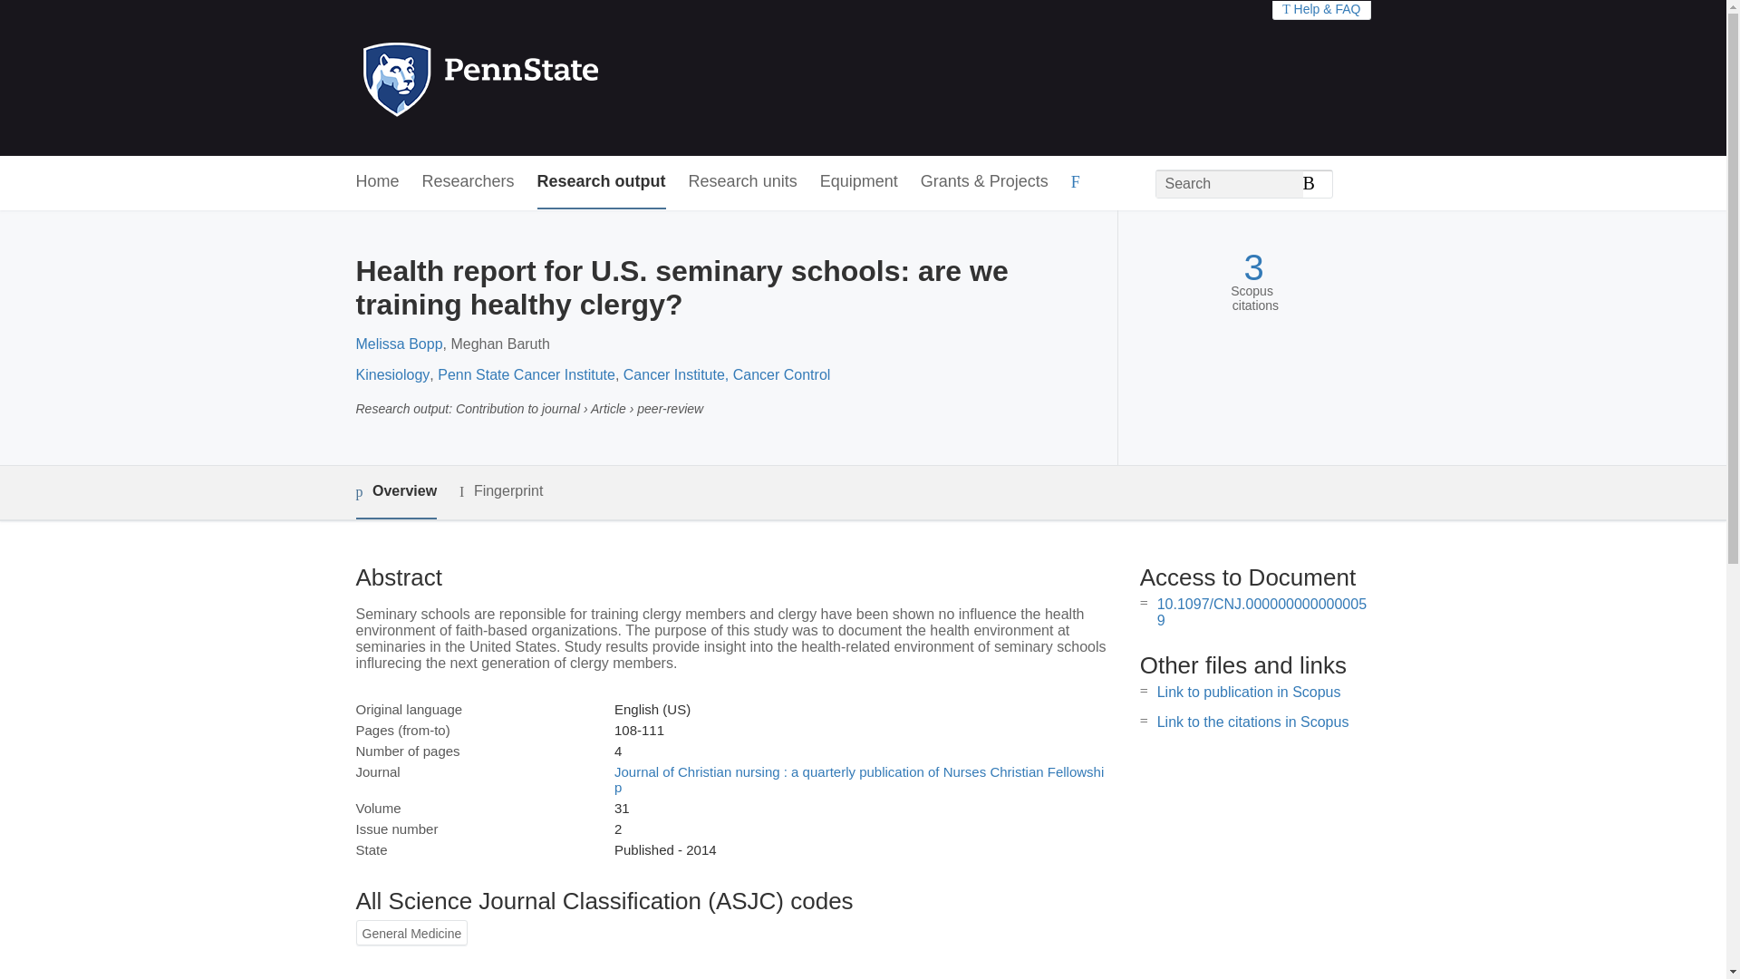  What do you see at coordinates (395, 493) in the screenshot?
I see `Overview` at bounding box center [395, 493].